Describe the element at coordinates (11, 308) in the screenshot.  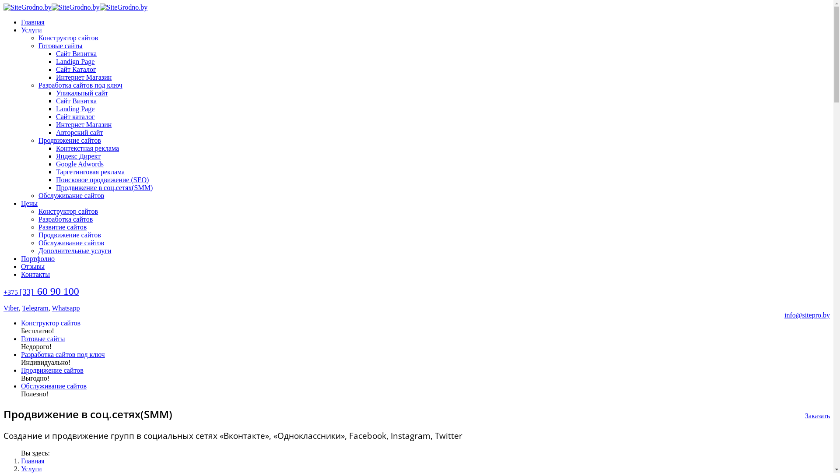
I see `Viber` at that location.